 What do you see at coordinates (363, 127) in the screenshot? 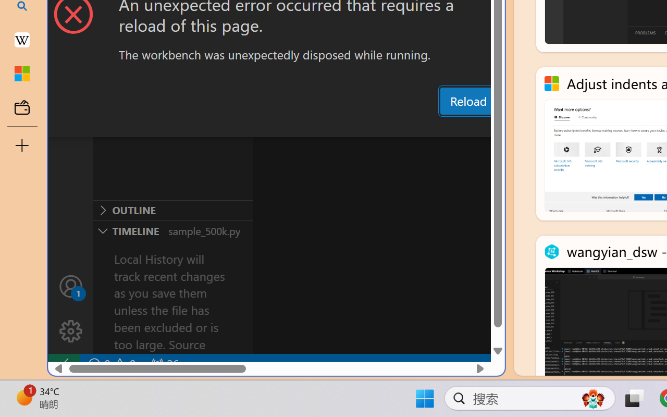
I see `Output (Ctrl+Shift+U)` at bounding box center [363, 127].